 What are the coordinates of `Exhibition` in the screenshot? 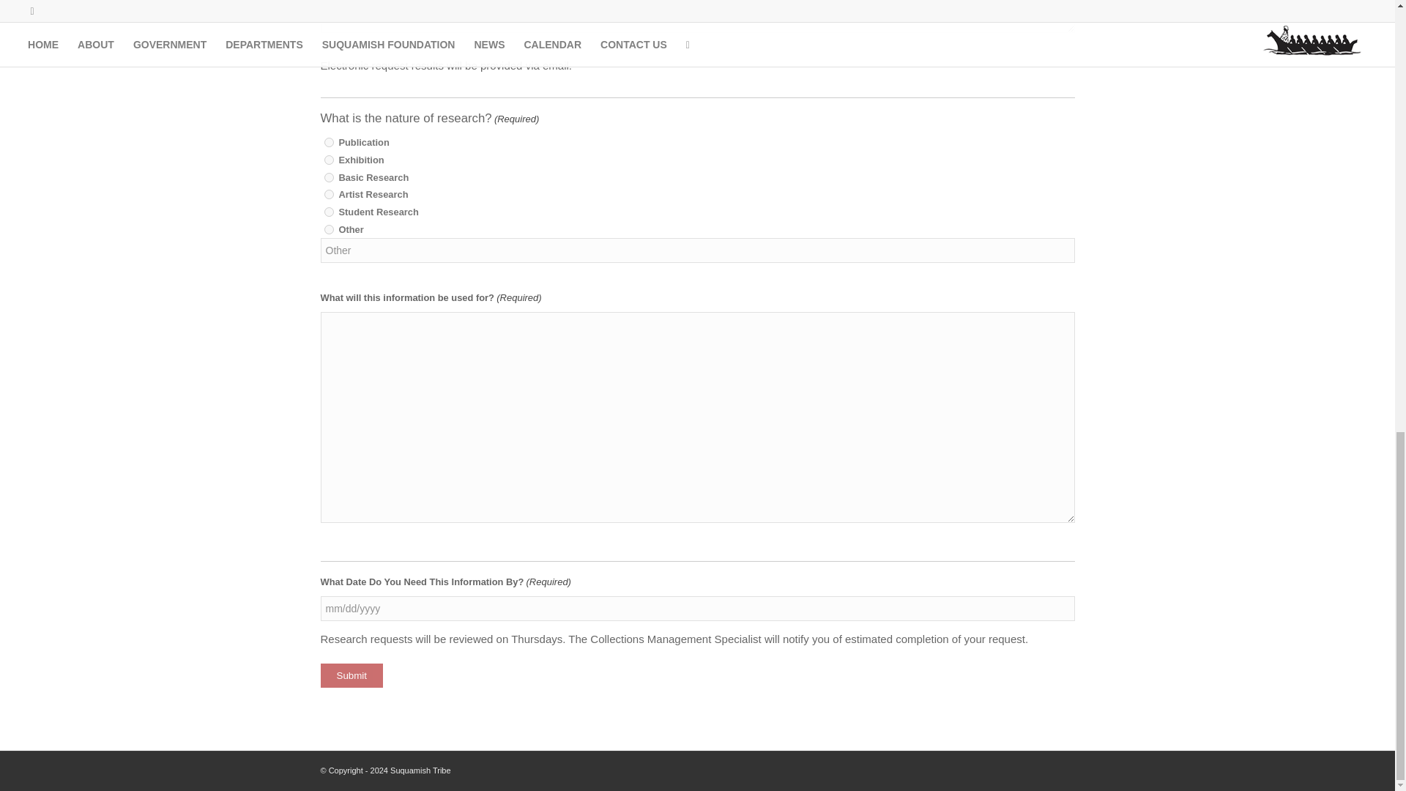 It's located at (328, 160).